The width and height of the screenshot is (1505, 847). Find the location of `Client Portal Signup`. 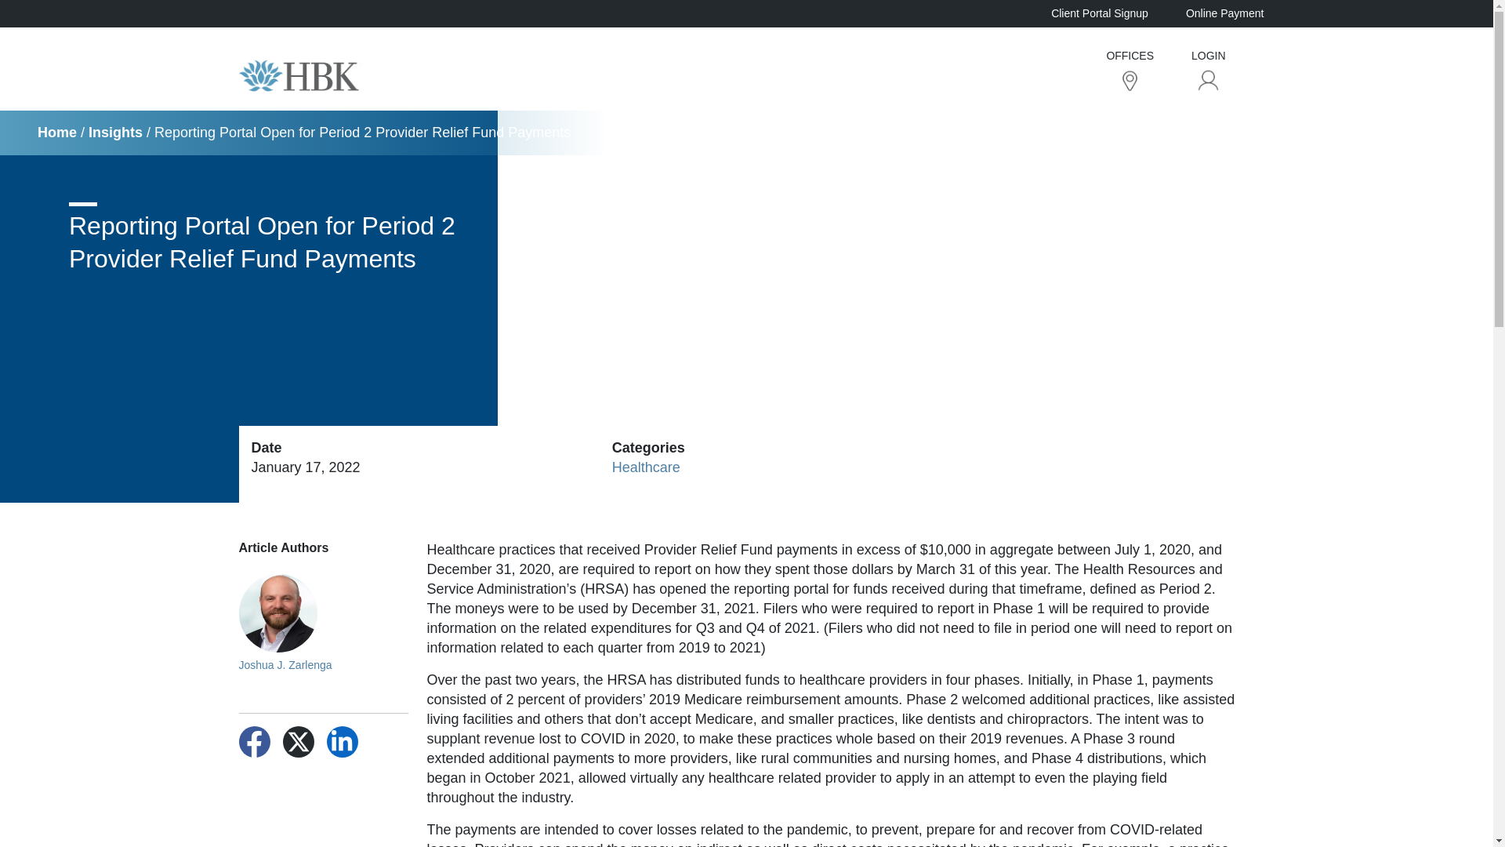

Client Portal Signup is located at coordinates (1099, 13).